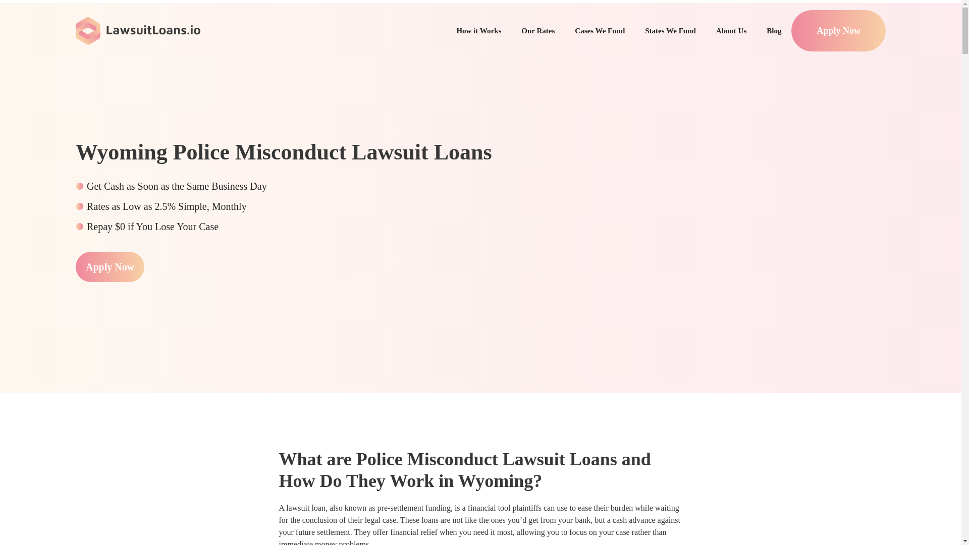 This screenshot has width=969, height=545. What do you see at coordinates (838, 30) in the screenshot?
I see `Apply Now` at bounding box center [838, 30].